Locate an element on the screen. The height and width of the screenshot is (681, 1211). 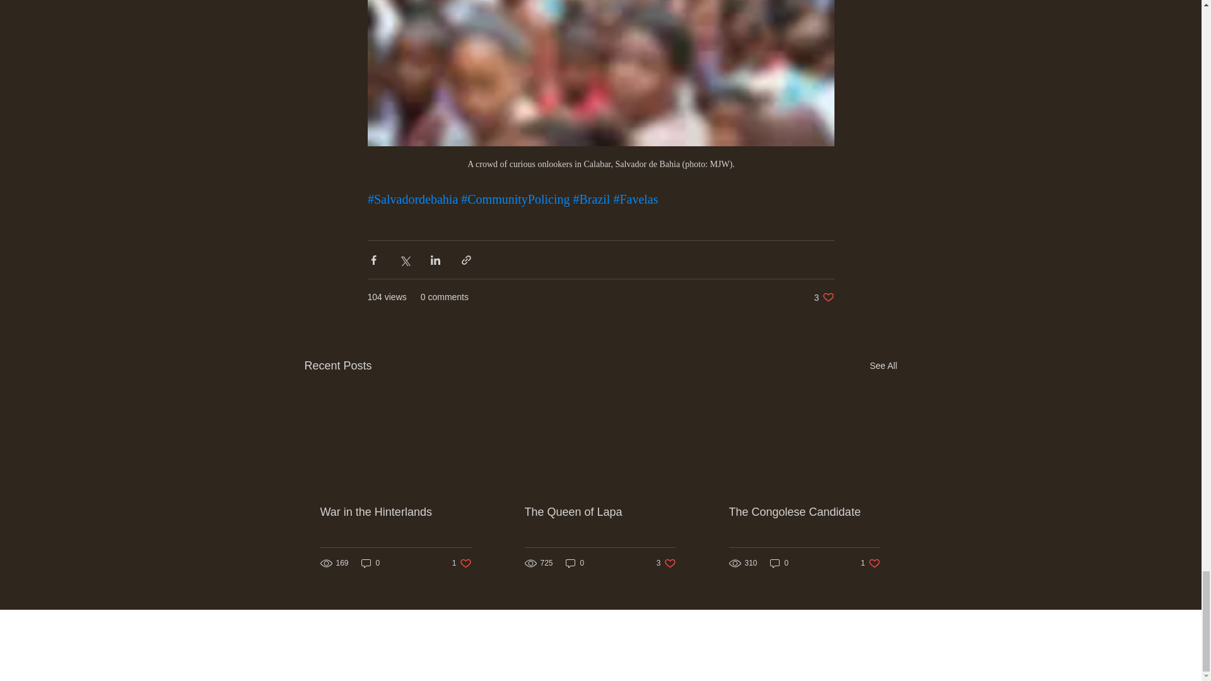
0 is located at coordinates (396, 512).